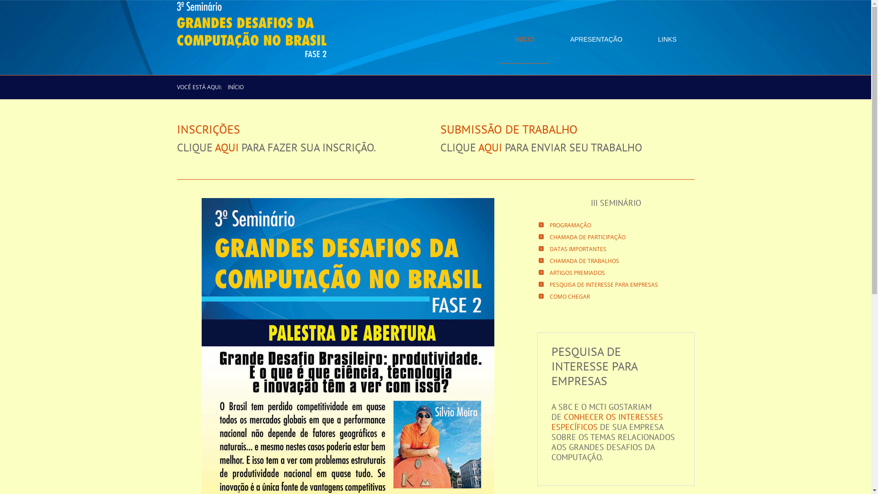 This screenshot has width=878, height=494. Describe the element at coordinates (584, 261) in the screenshot. I see `CHAMADA DE TRABALHOS` at that location.